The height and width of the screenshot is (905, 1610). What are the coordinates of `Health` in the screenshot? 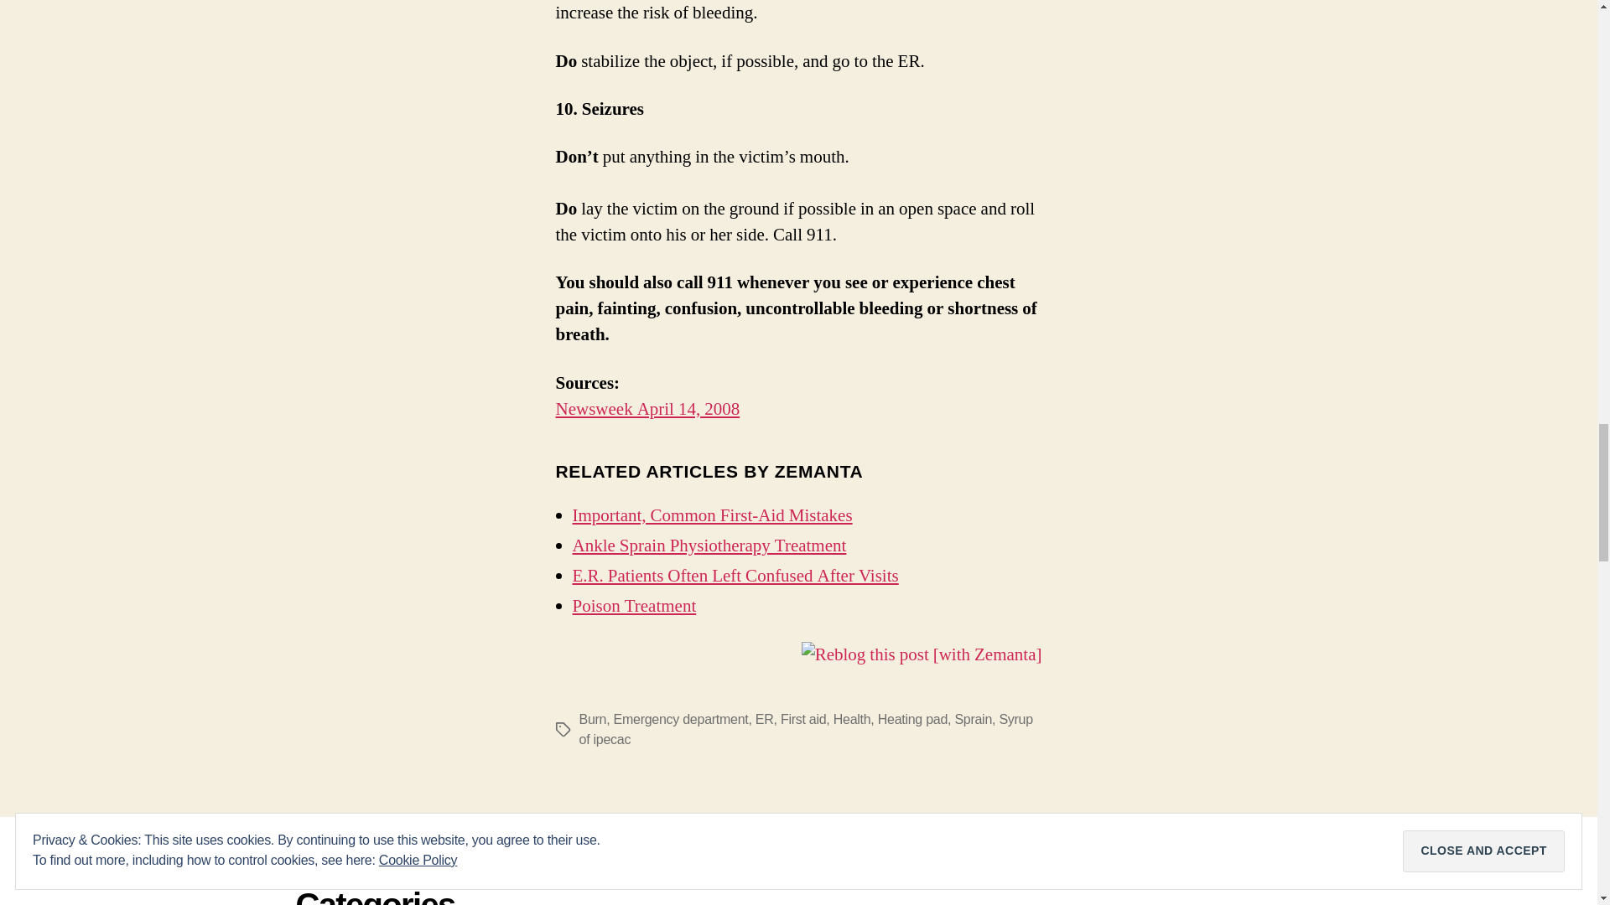 It's located at (852, 719).